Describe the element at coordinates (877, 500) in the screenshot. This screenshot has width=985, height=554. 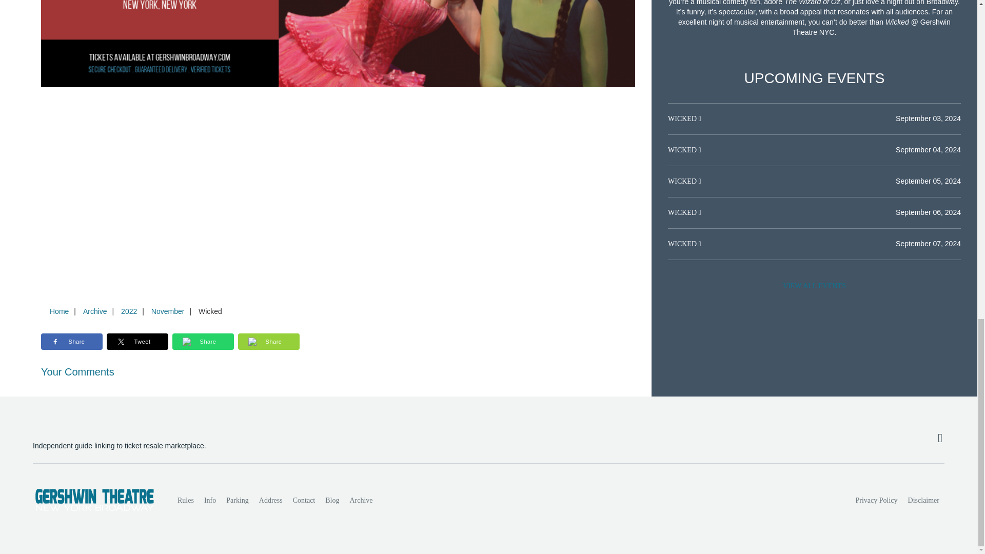
I see `Privacy Policy` at that location.